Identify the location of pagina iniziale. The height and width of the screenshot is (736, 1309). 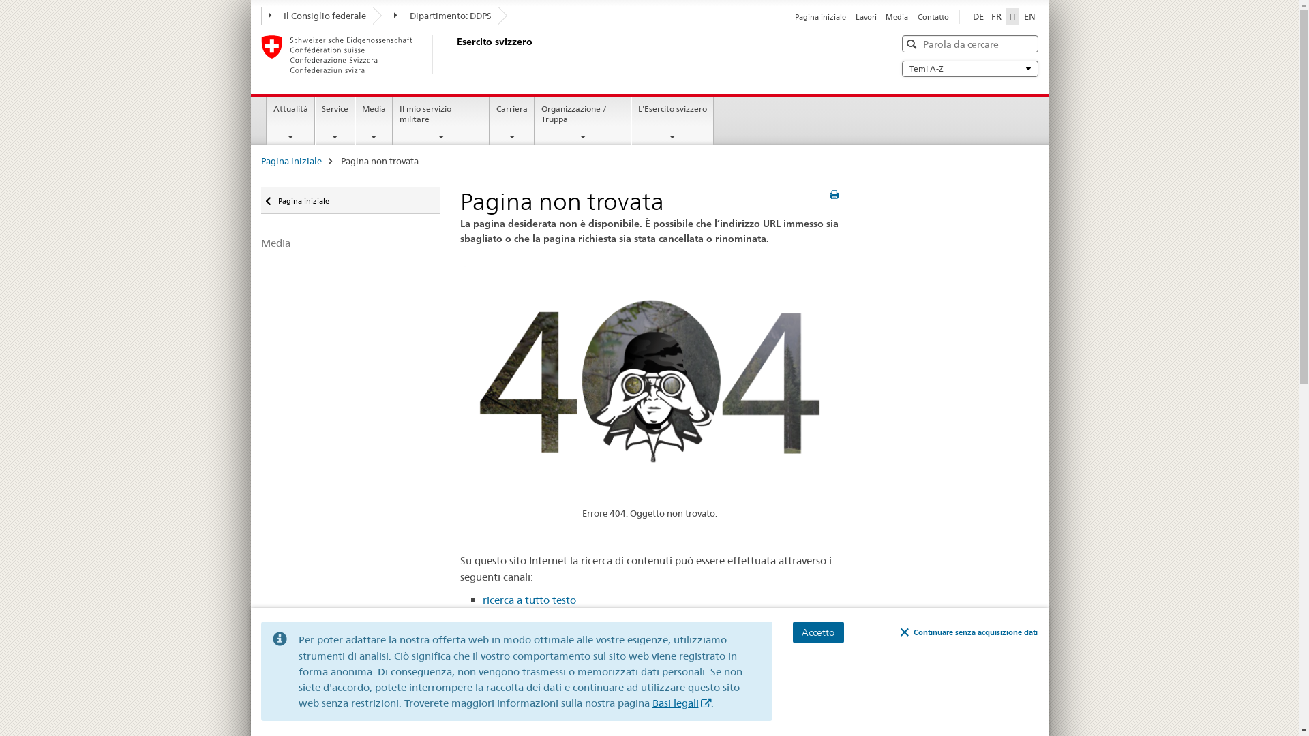
(517, 615).